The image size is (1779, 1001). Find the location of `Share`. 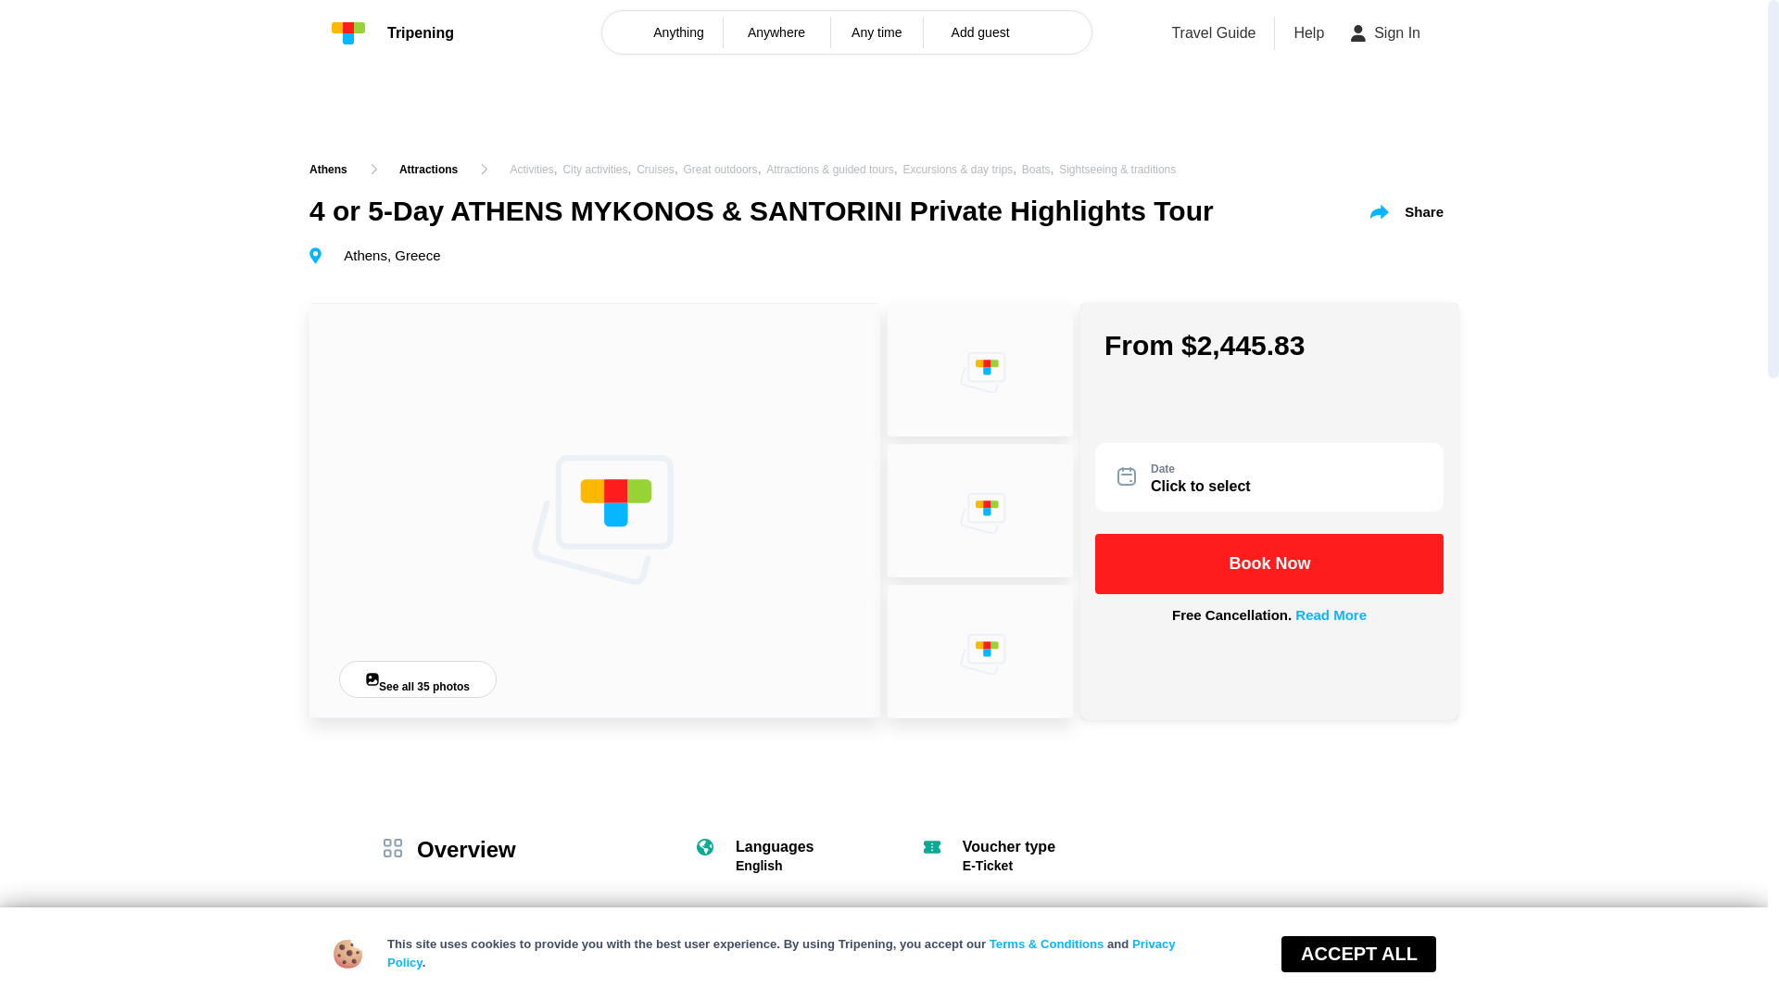

Share is located at coordinates (1407, 211).